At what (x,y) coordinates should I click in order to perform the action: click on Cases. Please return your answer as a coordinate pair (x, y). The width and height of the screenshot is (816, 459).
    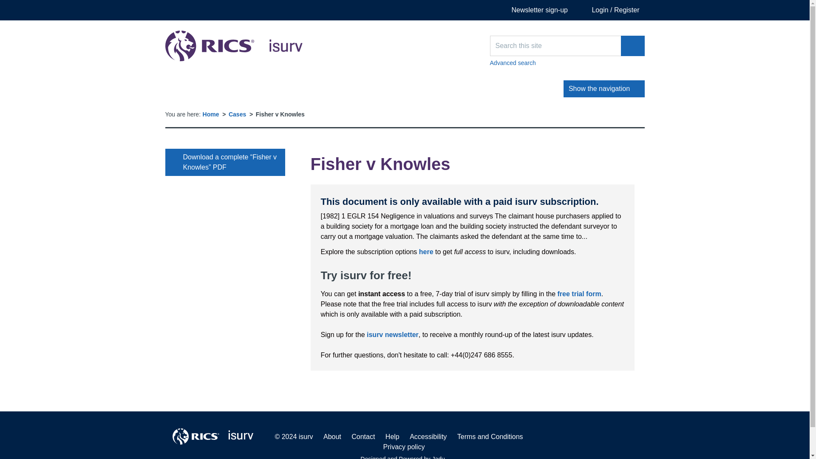
    Looking at the image, I should click on (237, 114).